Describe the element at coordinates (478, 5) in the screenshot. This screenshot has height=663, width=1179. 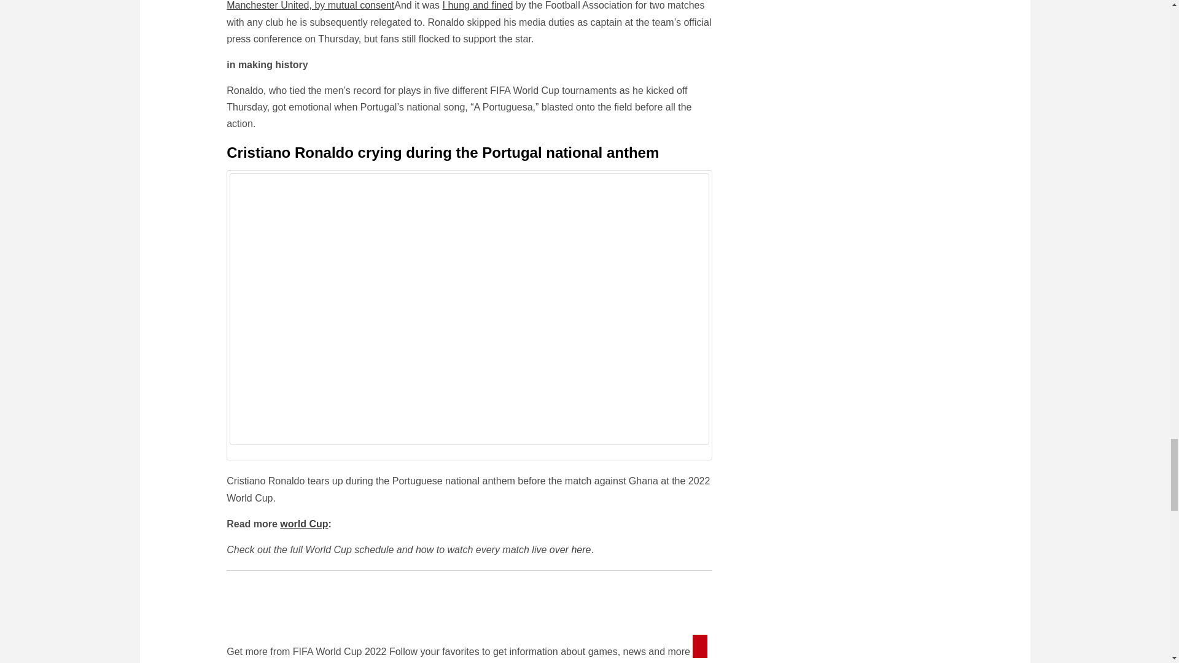
I see `I hung and fined` at that location.